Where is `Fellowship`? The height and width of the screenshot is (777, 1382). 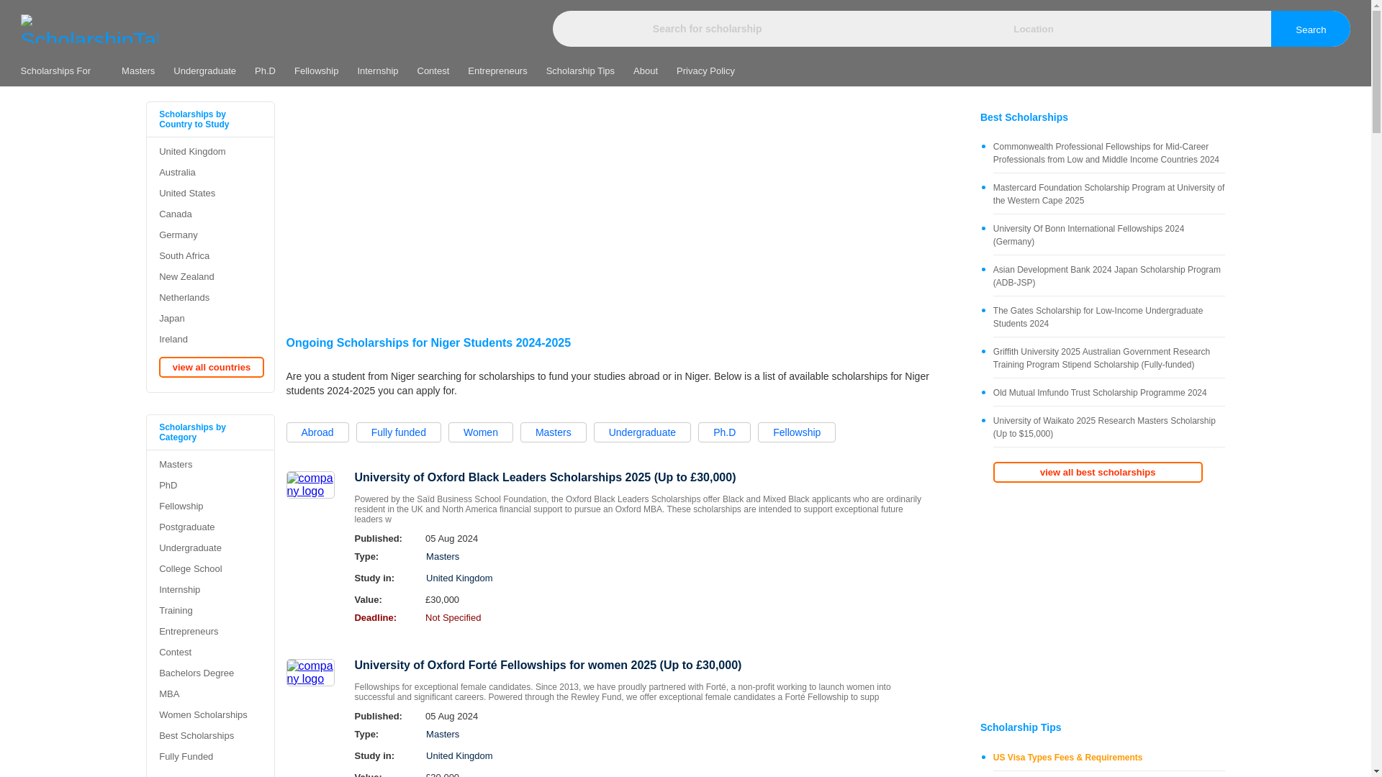
Fellowship is located at coordinates (796, 432).